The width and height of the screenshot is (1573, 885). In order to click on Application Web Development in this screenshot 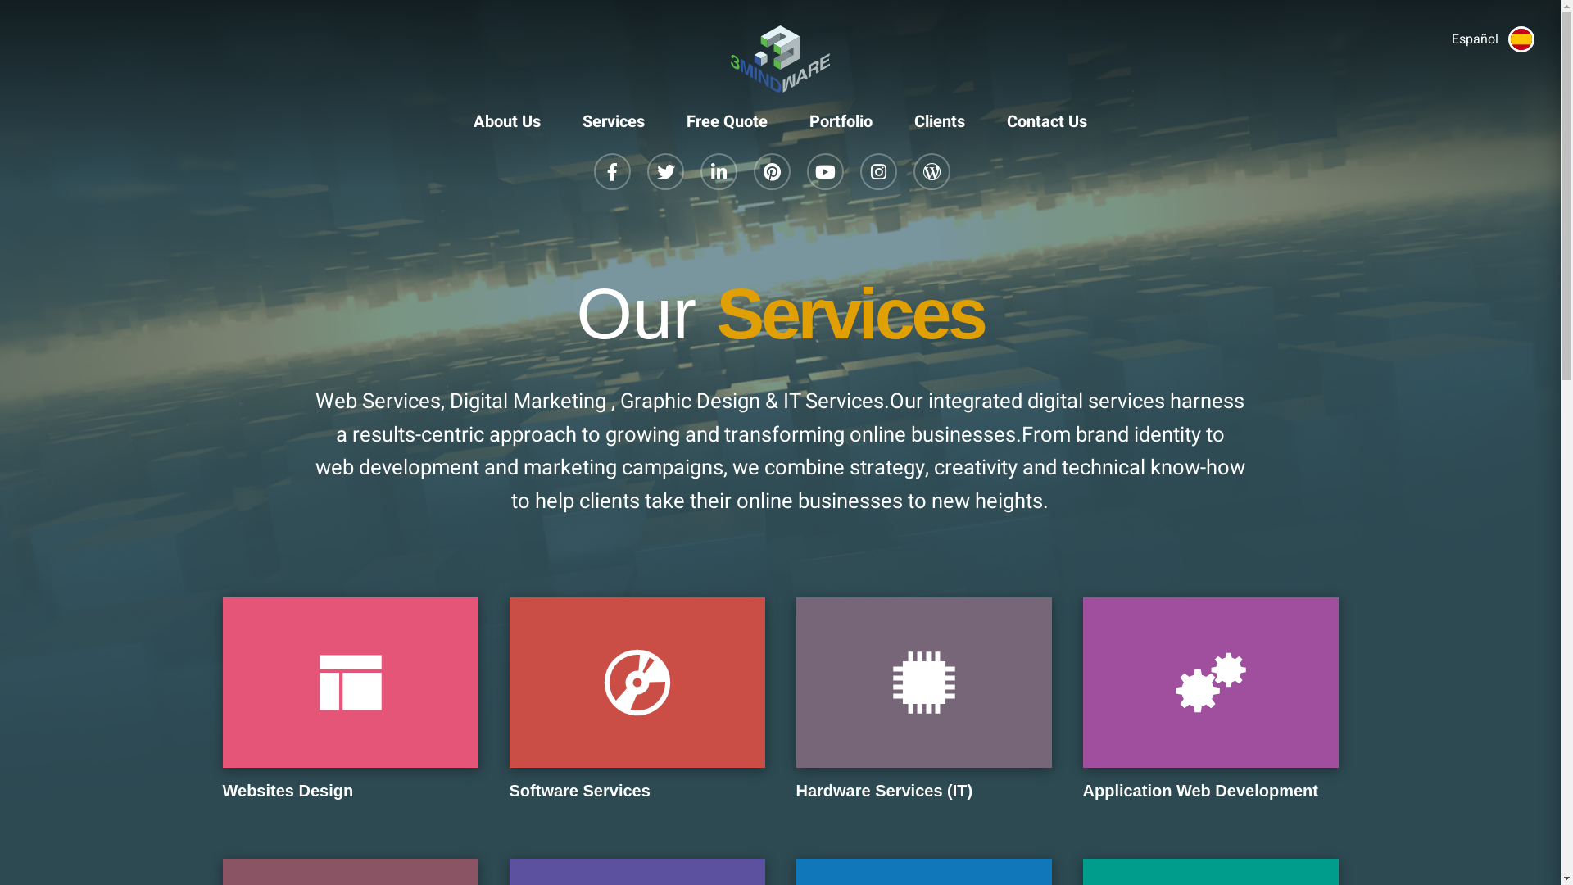, I will do `click(1211, 713)`.